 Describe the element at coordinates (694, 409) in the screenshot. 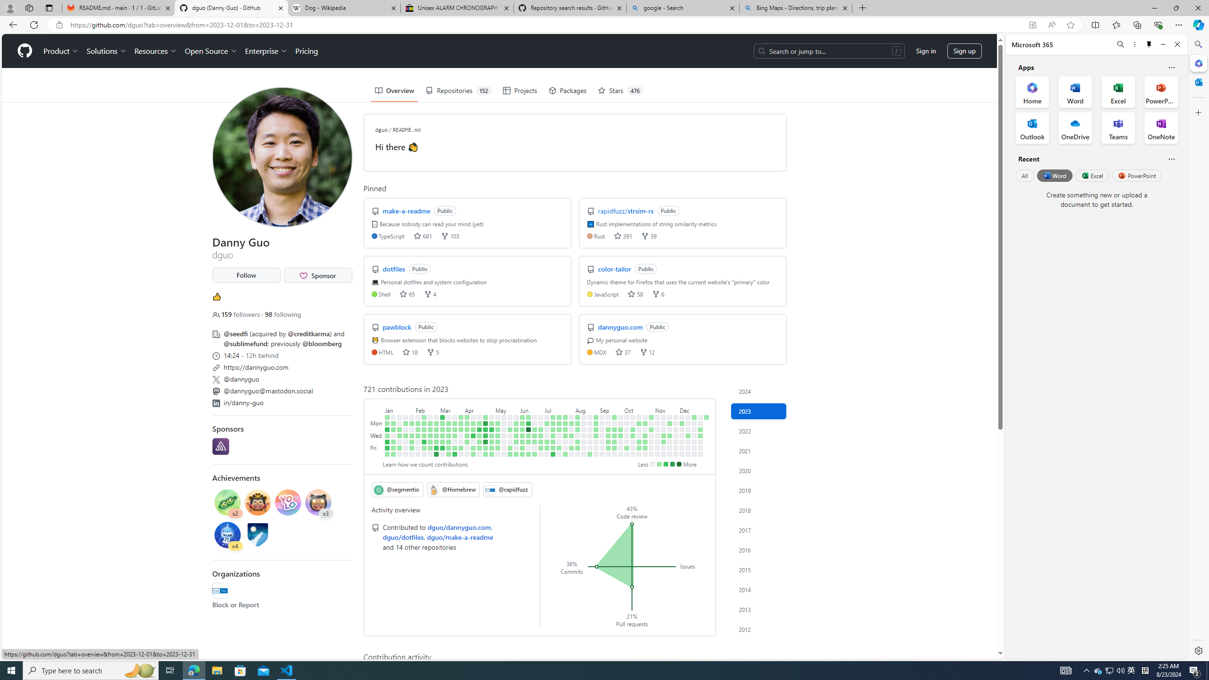

I see `December` at that location.